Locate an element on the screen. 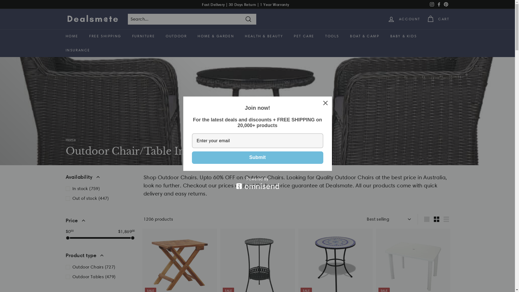 The image size is (519, 292). FURNITURE is located at coordinates (144, 36).